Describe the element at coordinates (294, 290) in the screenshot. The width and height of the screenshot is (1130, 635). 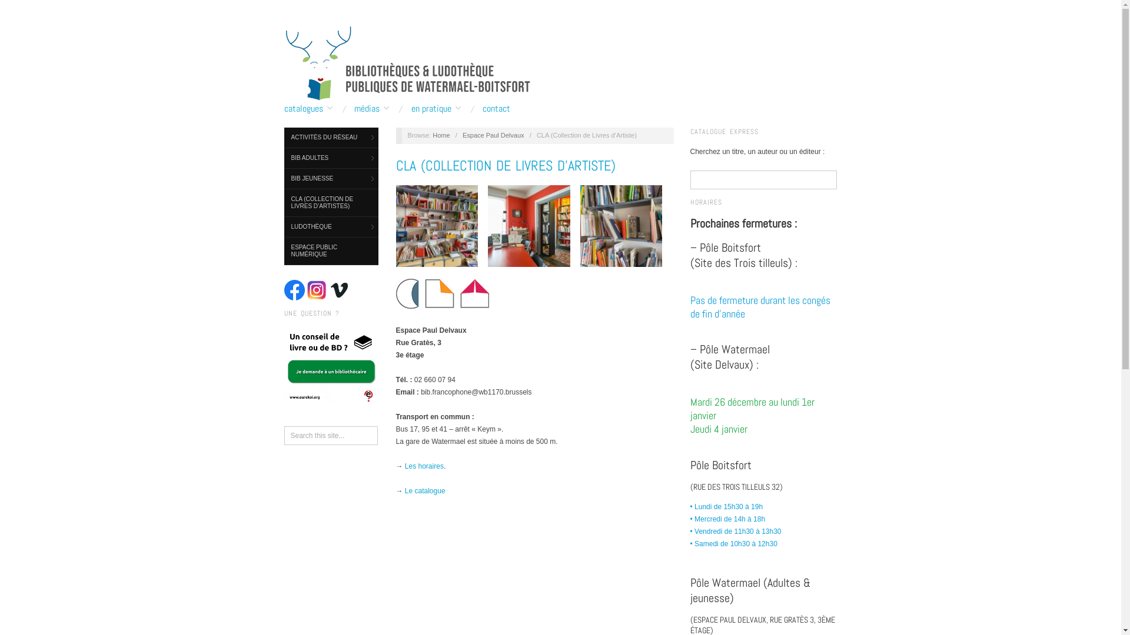
I see `Facebook` at that location.